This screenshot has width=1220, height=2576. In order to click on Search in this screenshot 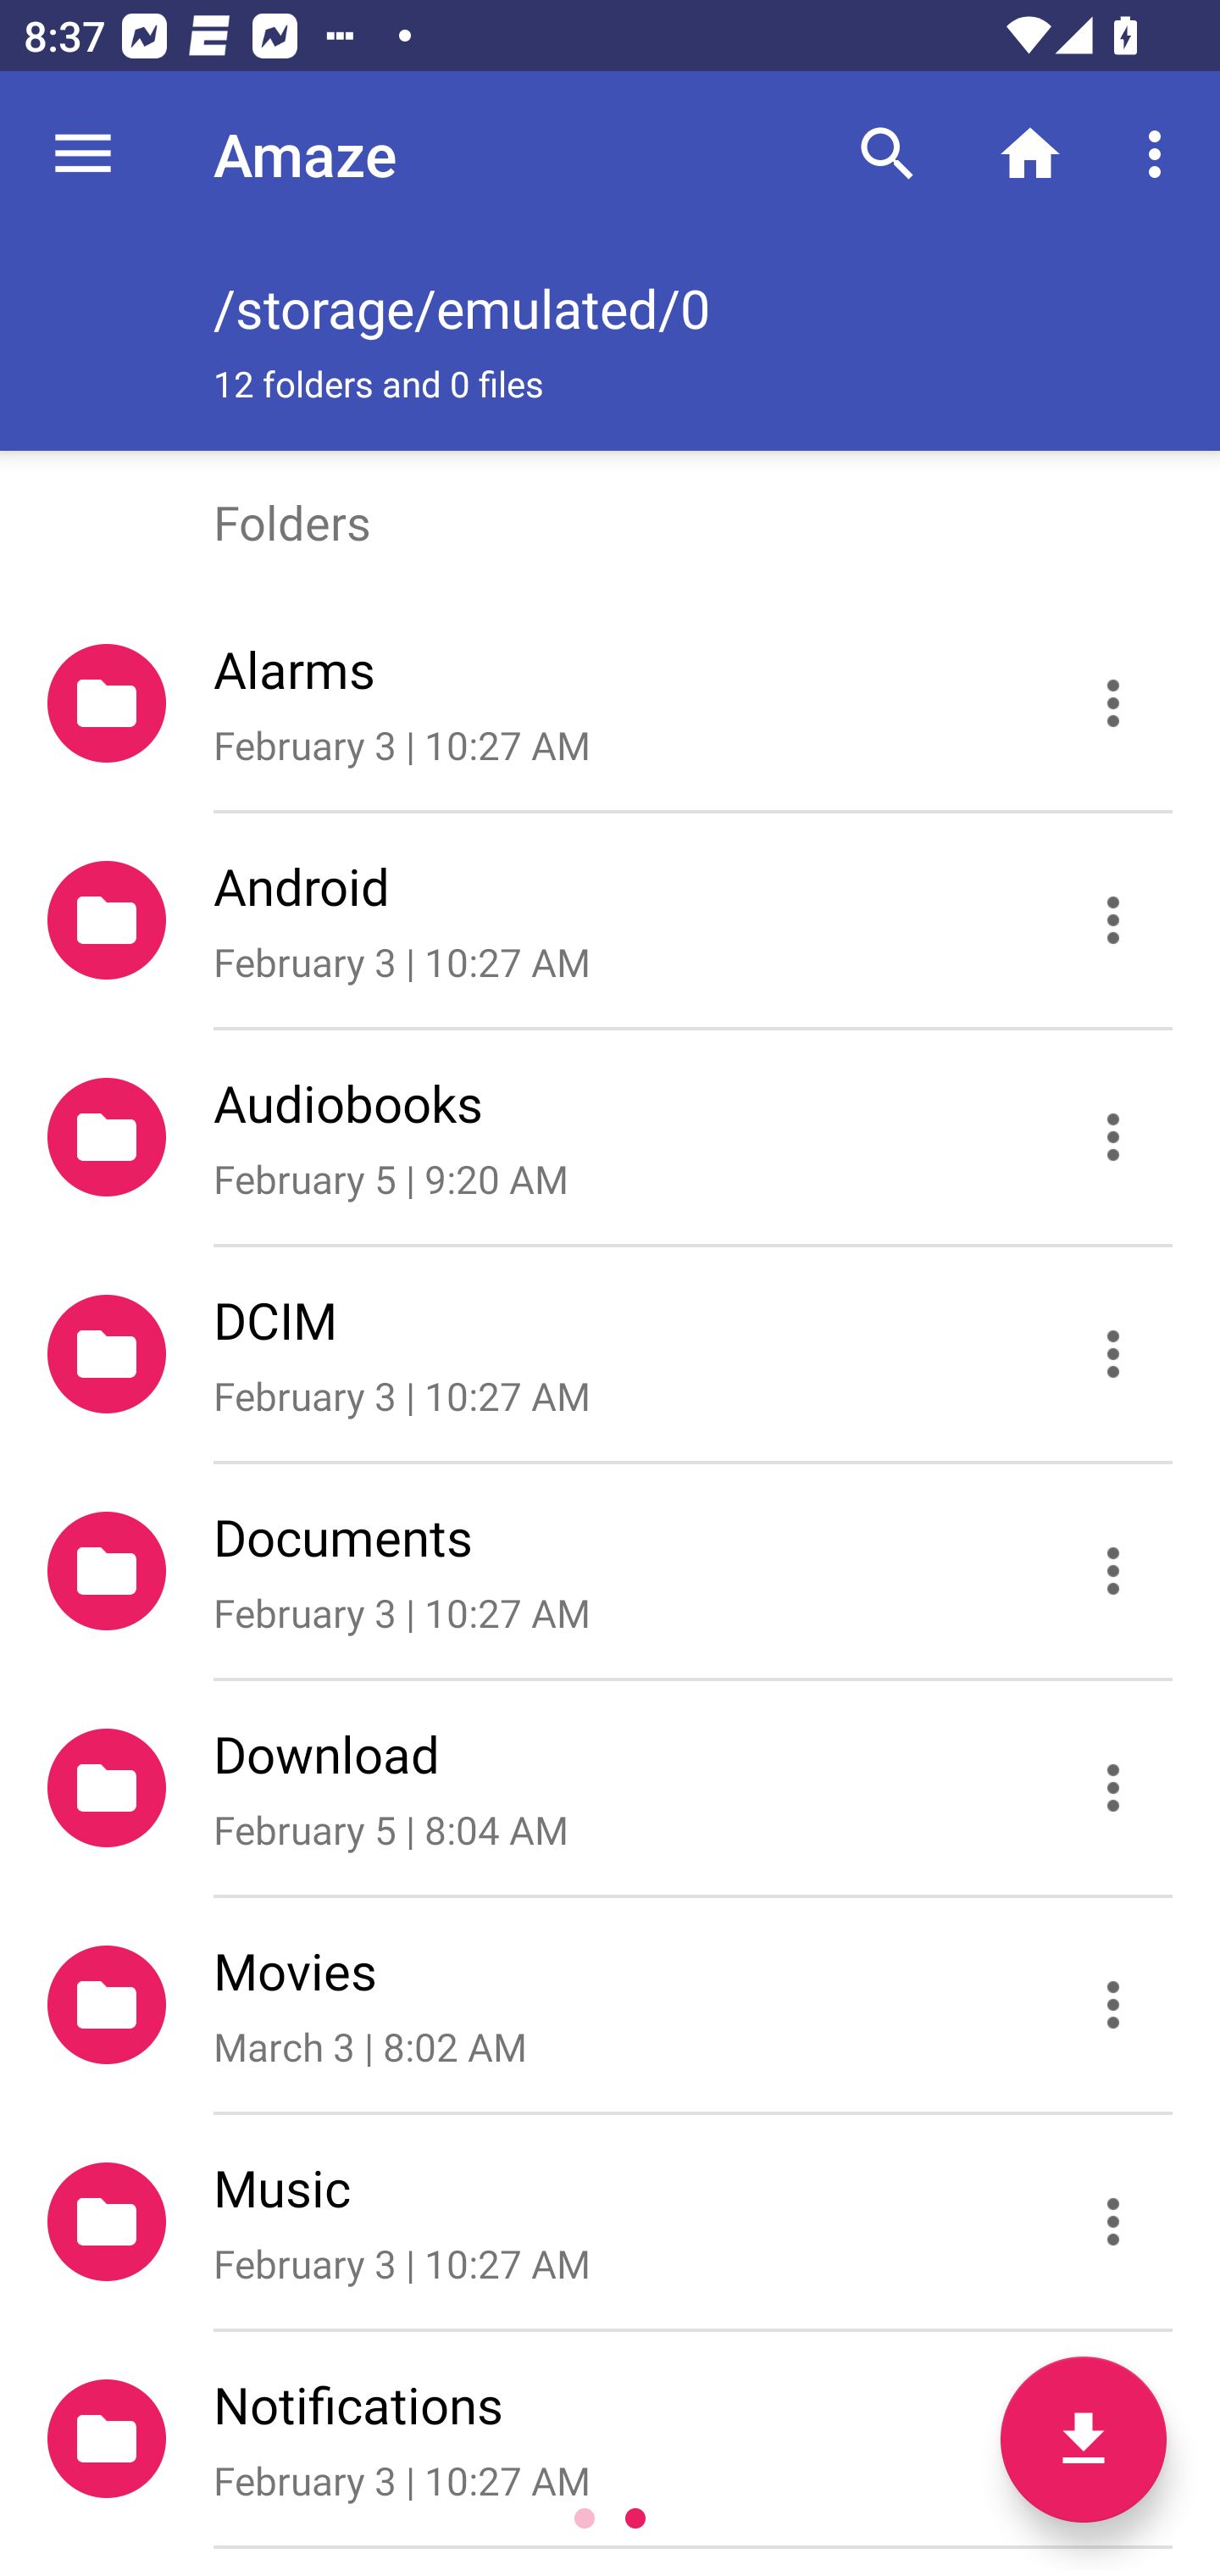, I will do `click(887, 154)`.